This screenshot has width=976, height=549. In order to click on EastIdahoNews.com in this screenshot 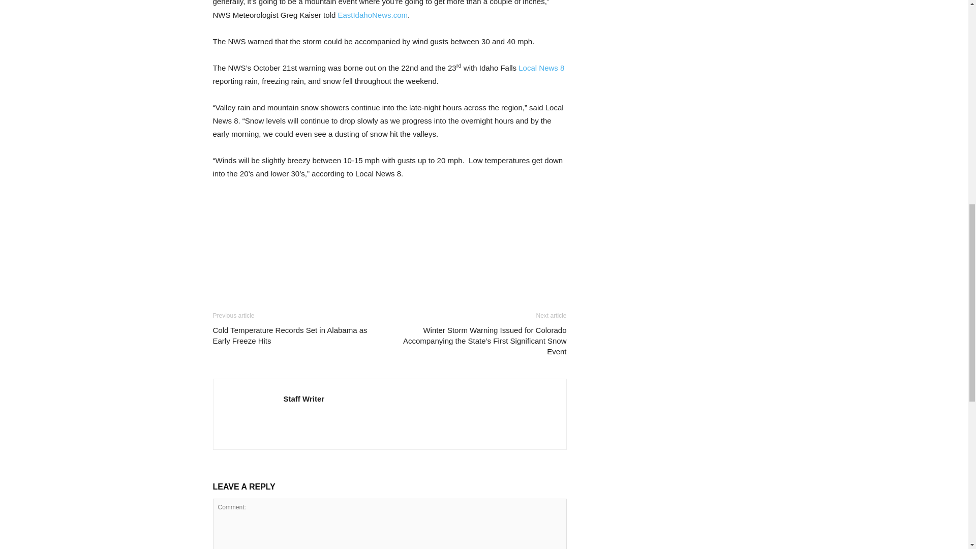, I will do `click(373, 14)`.